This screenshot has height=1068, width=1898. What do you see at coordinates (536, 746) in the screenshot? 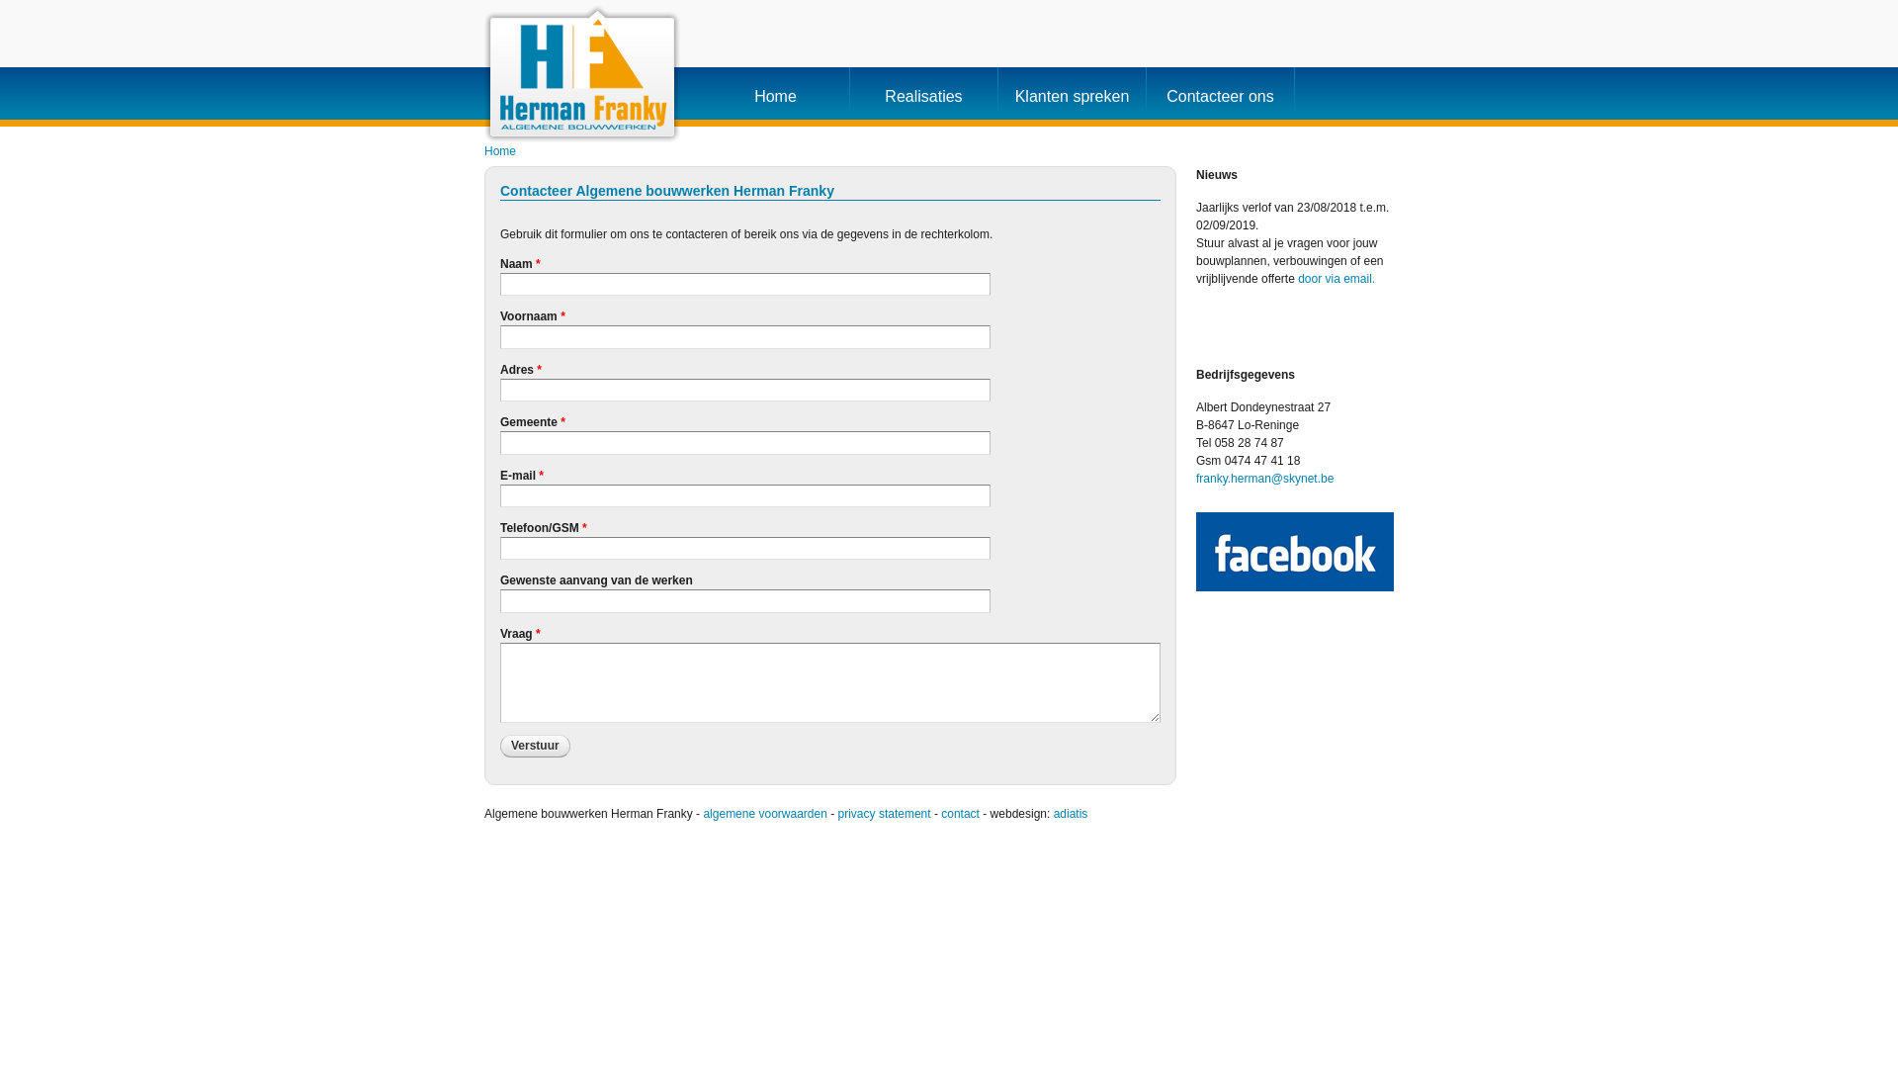
I see `Verstuur` at bounding box center [536, 746].